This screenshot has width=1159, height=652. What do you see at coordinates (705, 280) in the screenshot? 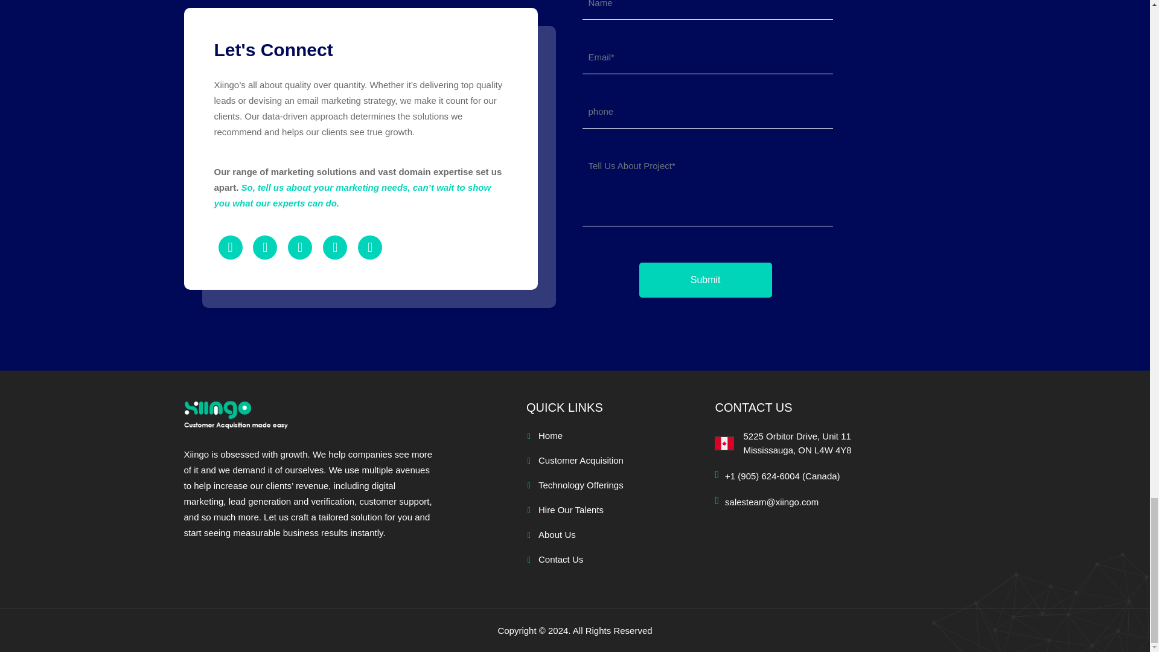
I see `Hire Our Talents` at bounding box center [705, 280].